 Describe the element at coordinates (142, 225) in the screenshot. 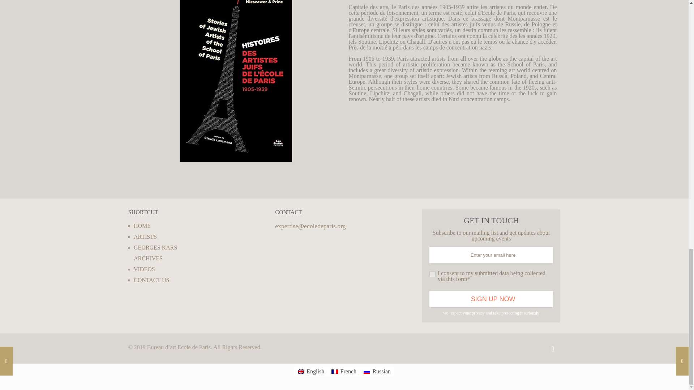

I see `HOME` at that location.